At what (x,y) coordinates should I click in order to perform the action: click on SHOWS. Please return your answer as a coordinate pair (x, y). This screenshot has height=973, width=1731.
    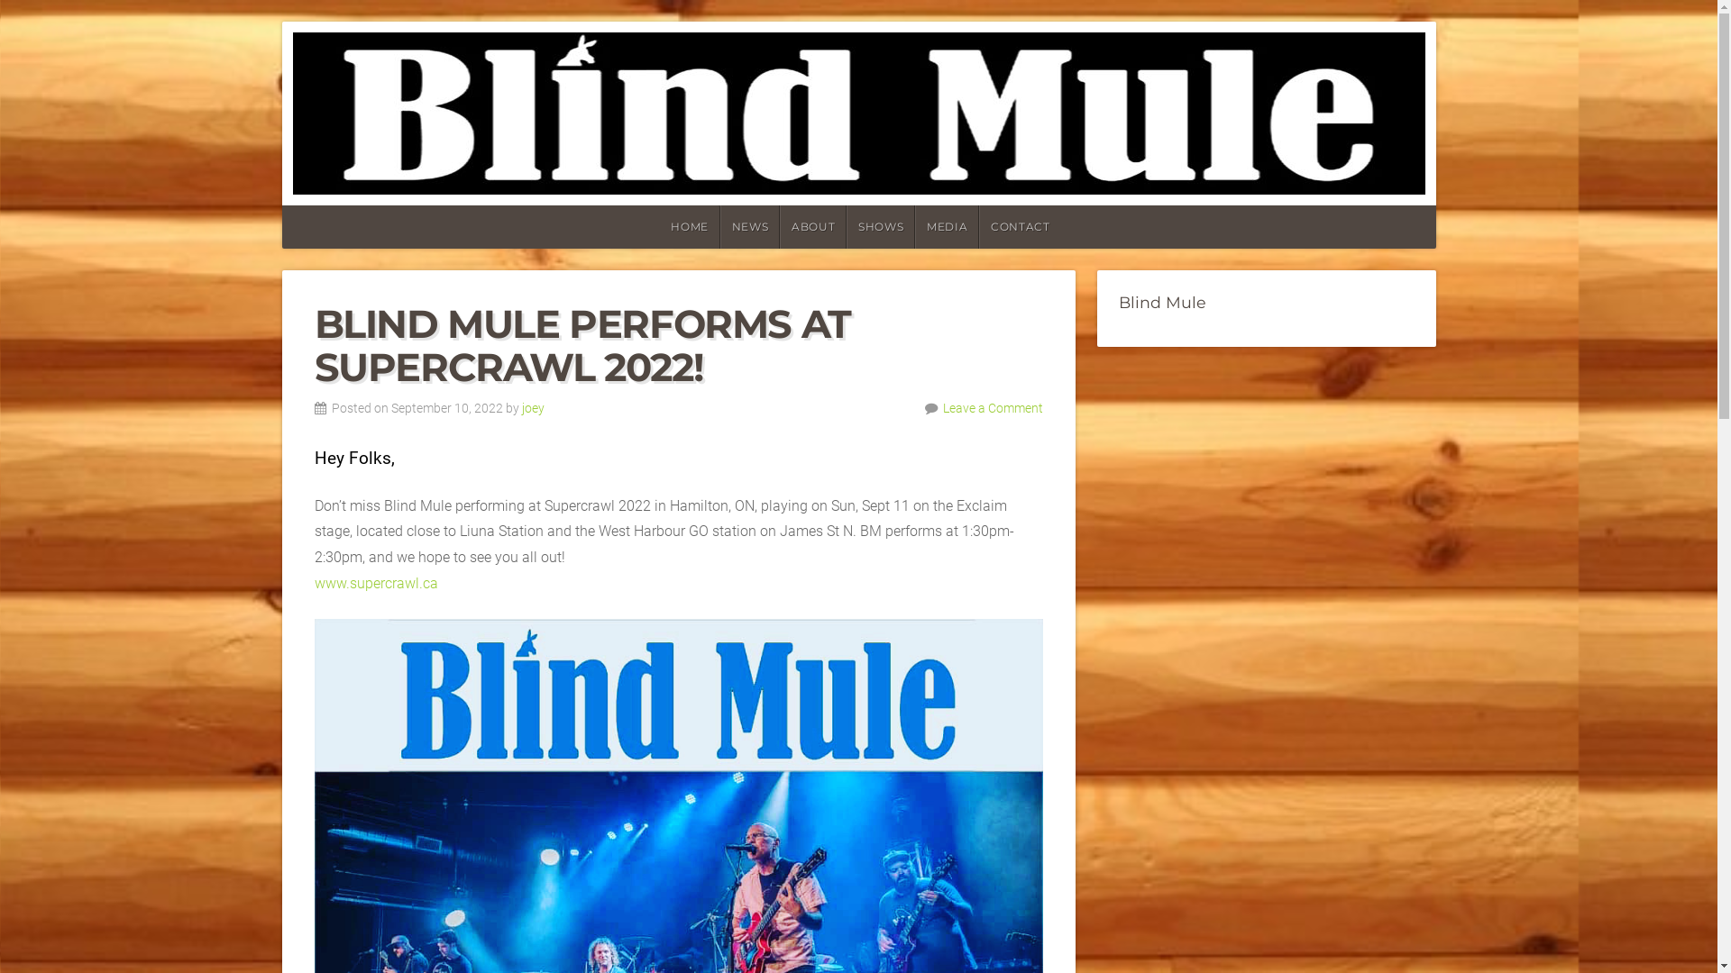
    Looking at the image, I should click on (881, 227).